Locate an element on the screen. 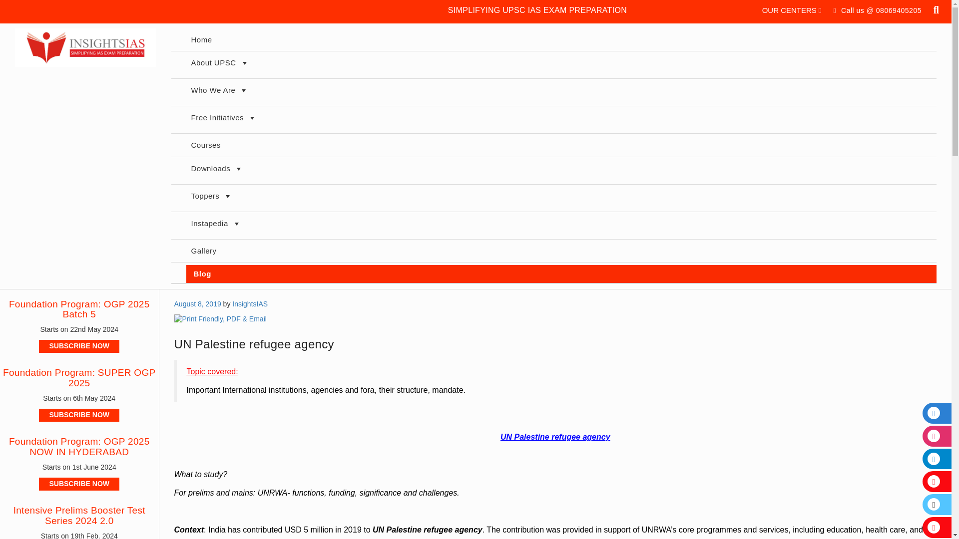 Image resolution: width=959 pixels, height=539 pixels. 08069405205 is located at coordinates (899, 10).